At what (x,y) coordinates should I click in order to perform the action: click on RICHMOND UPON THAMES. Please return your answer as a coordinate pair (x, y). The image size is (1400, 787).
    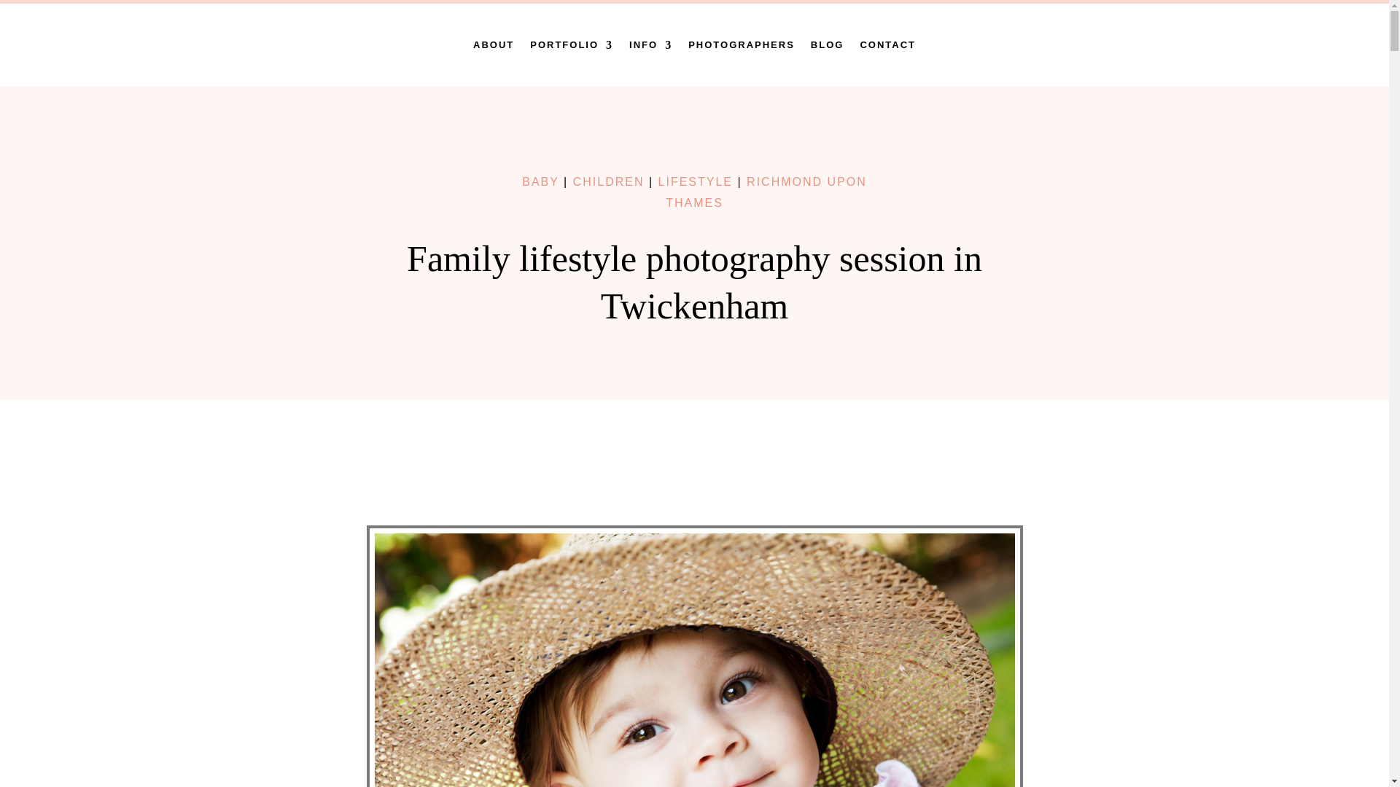
    Looking at the image, I should click on (766, 192).